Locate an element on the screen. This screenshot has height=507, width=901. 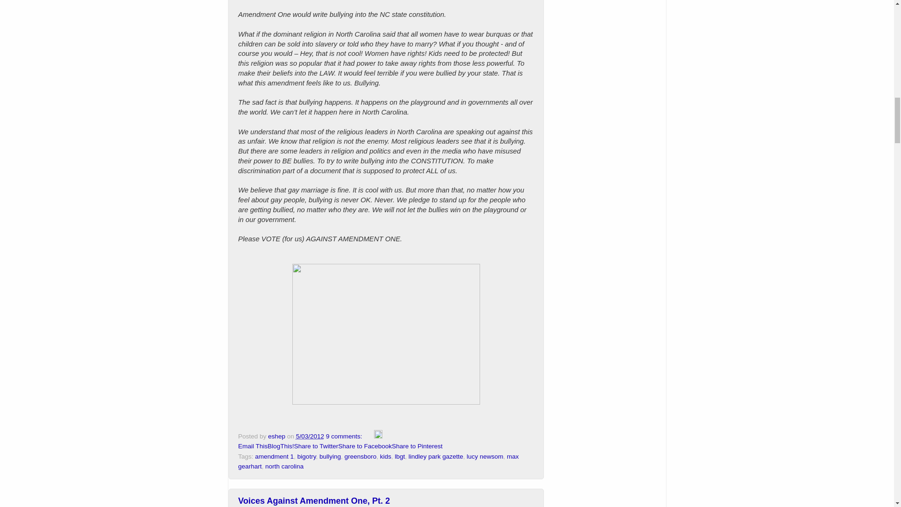
Share to Twitter is located at coordinates (316, 446).